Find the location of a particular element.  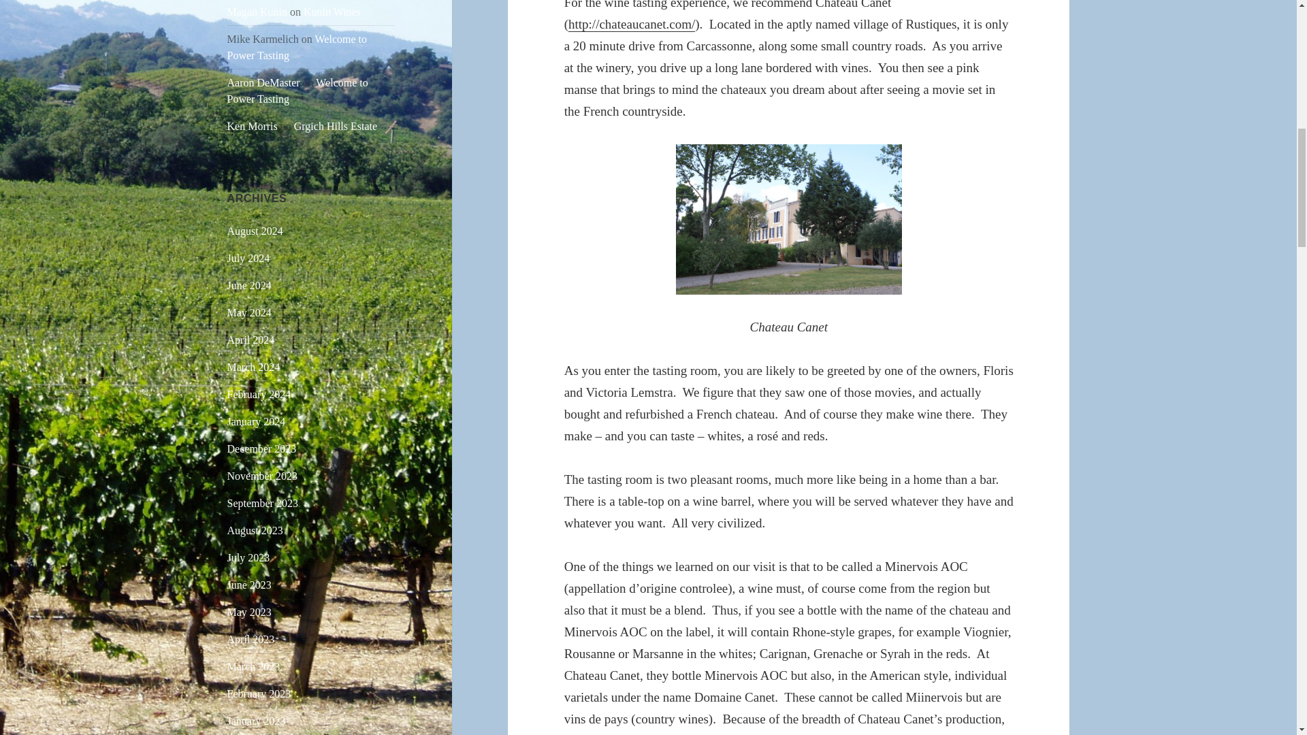

Ken Morris is located at coordinates (252, 127).